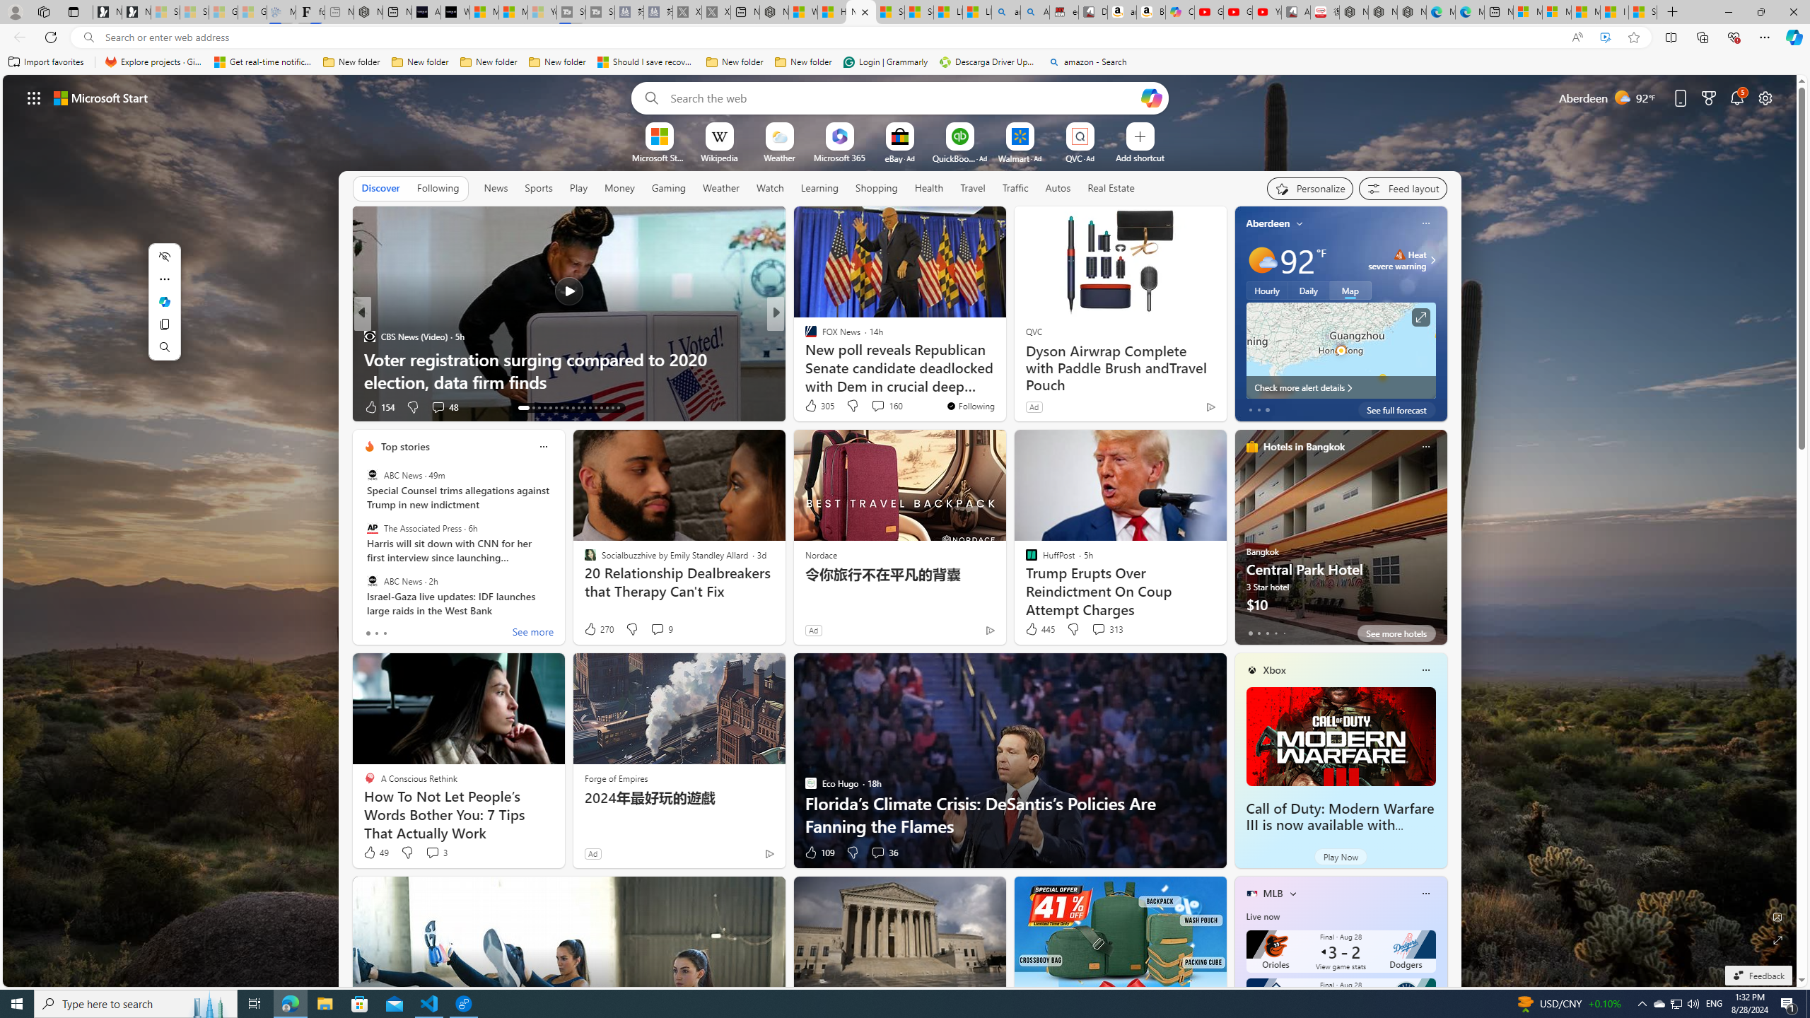 The width and height of the screenshot is (1810, 1018). Describe the element at coordinates (719, 157) in the screenshot. I see `Wikipedia` at that location.